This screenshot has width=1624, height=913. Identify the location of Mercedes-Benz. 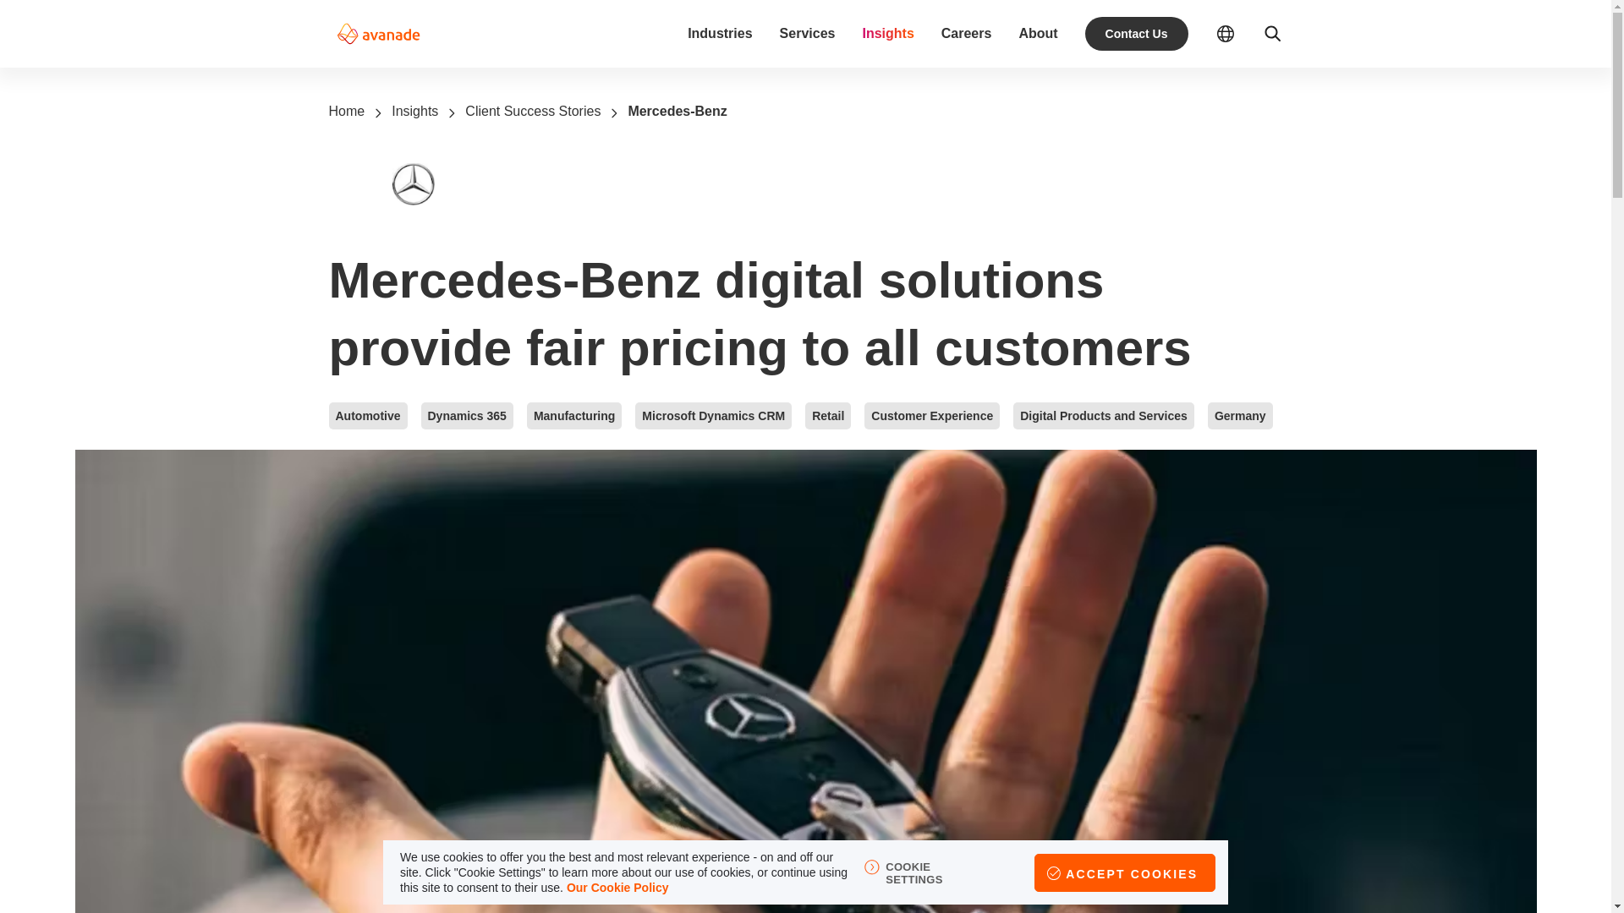
(677, 111).